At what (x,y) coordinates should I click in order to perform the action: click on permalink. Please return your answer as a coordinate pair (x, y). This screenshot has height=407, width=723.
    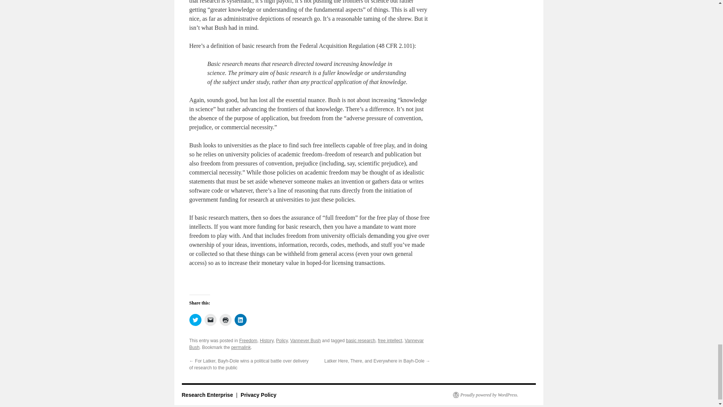
    Looking at the image, I should click on (241, 347).